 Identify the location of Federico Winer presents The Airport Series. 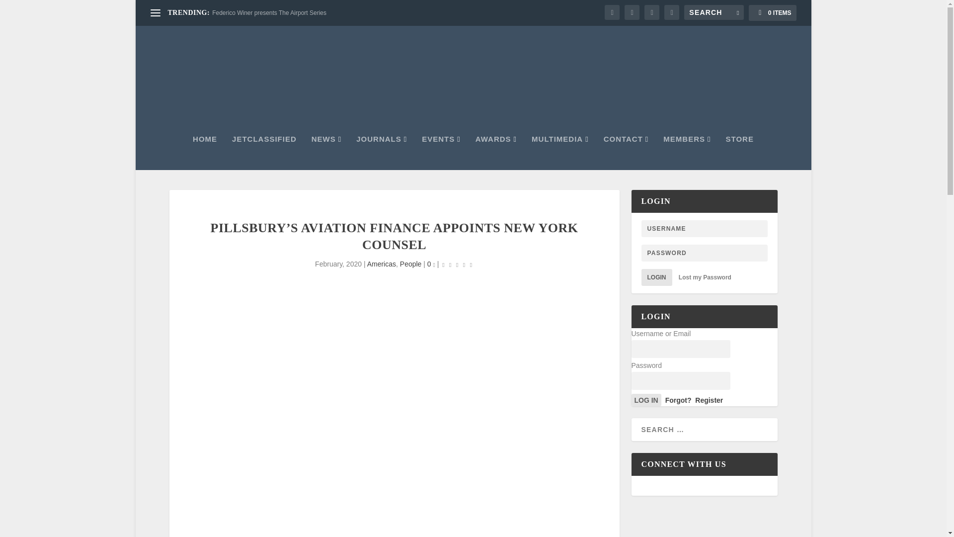
(269, 13).